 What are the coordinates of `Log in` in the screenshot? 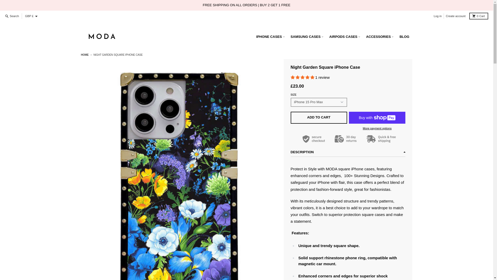 It's located at (438, 16).